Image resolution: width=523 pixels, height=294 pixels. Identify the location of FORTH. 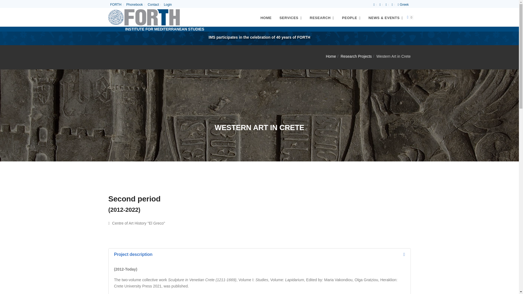
(115, 5).